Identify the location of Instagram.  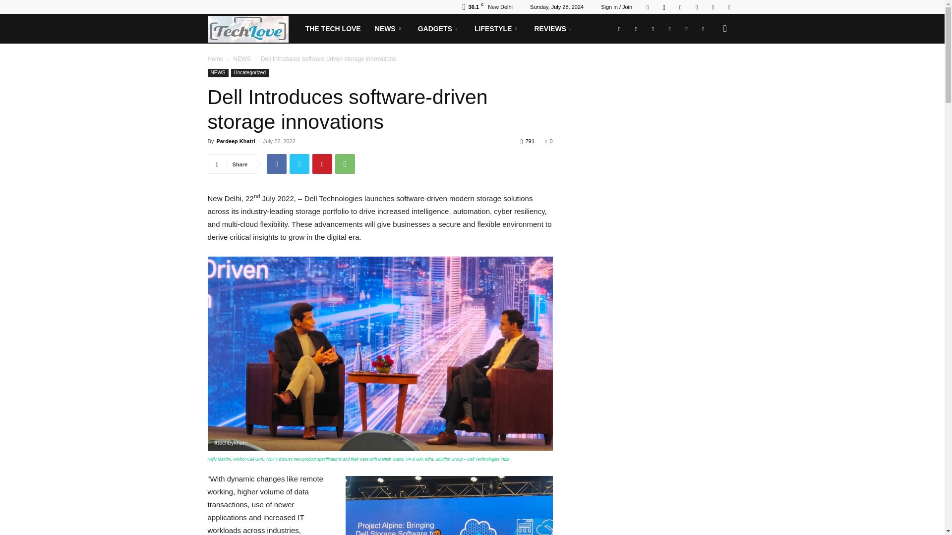
(663, 7).